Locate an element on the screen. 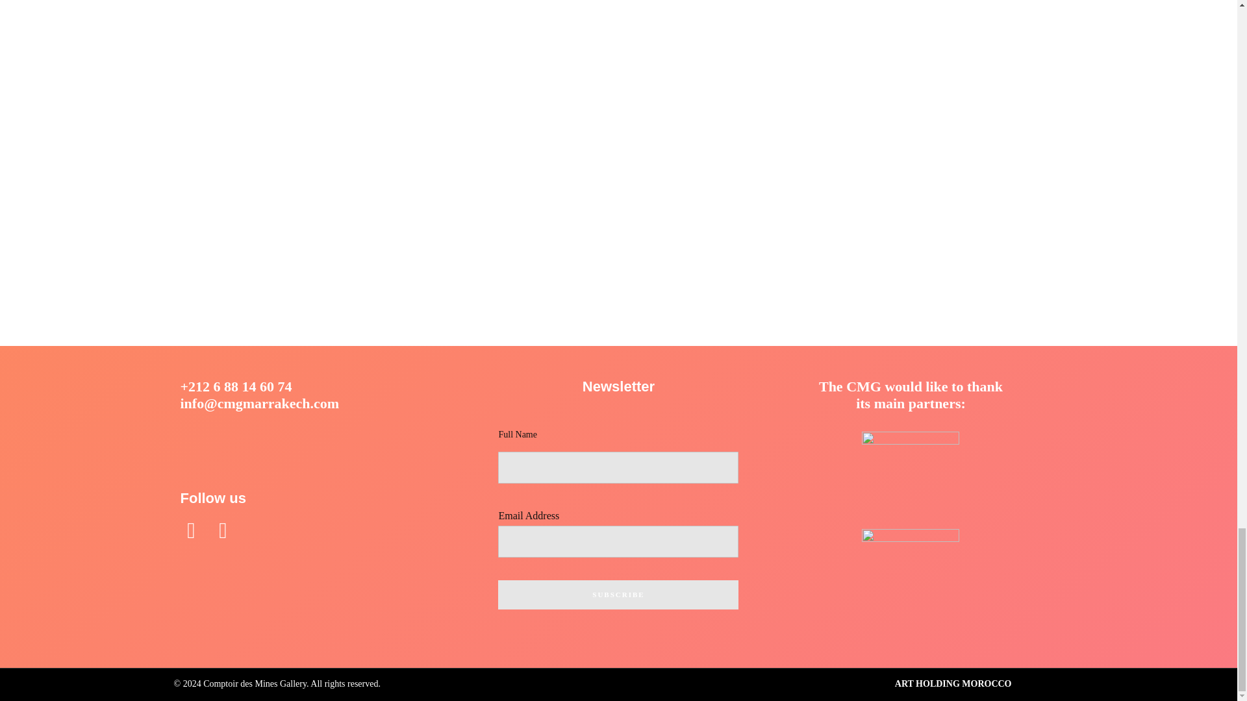 This screenshot has height=701, width=1247. Send is located at coordinates (618, 127).